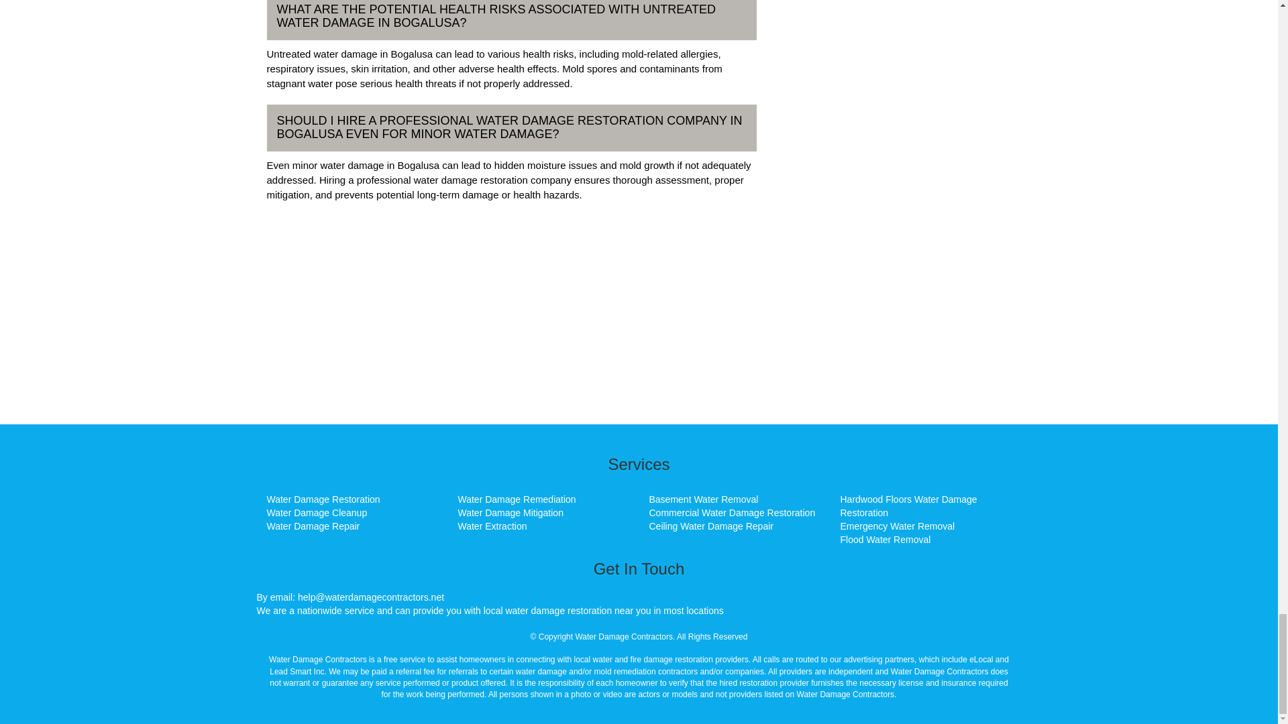  What do you see at coordinates (703, 499) in the screenshot?
I see `Basement Water Removal` at bounding box center [703, 499].